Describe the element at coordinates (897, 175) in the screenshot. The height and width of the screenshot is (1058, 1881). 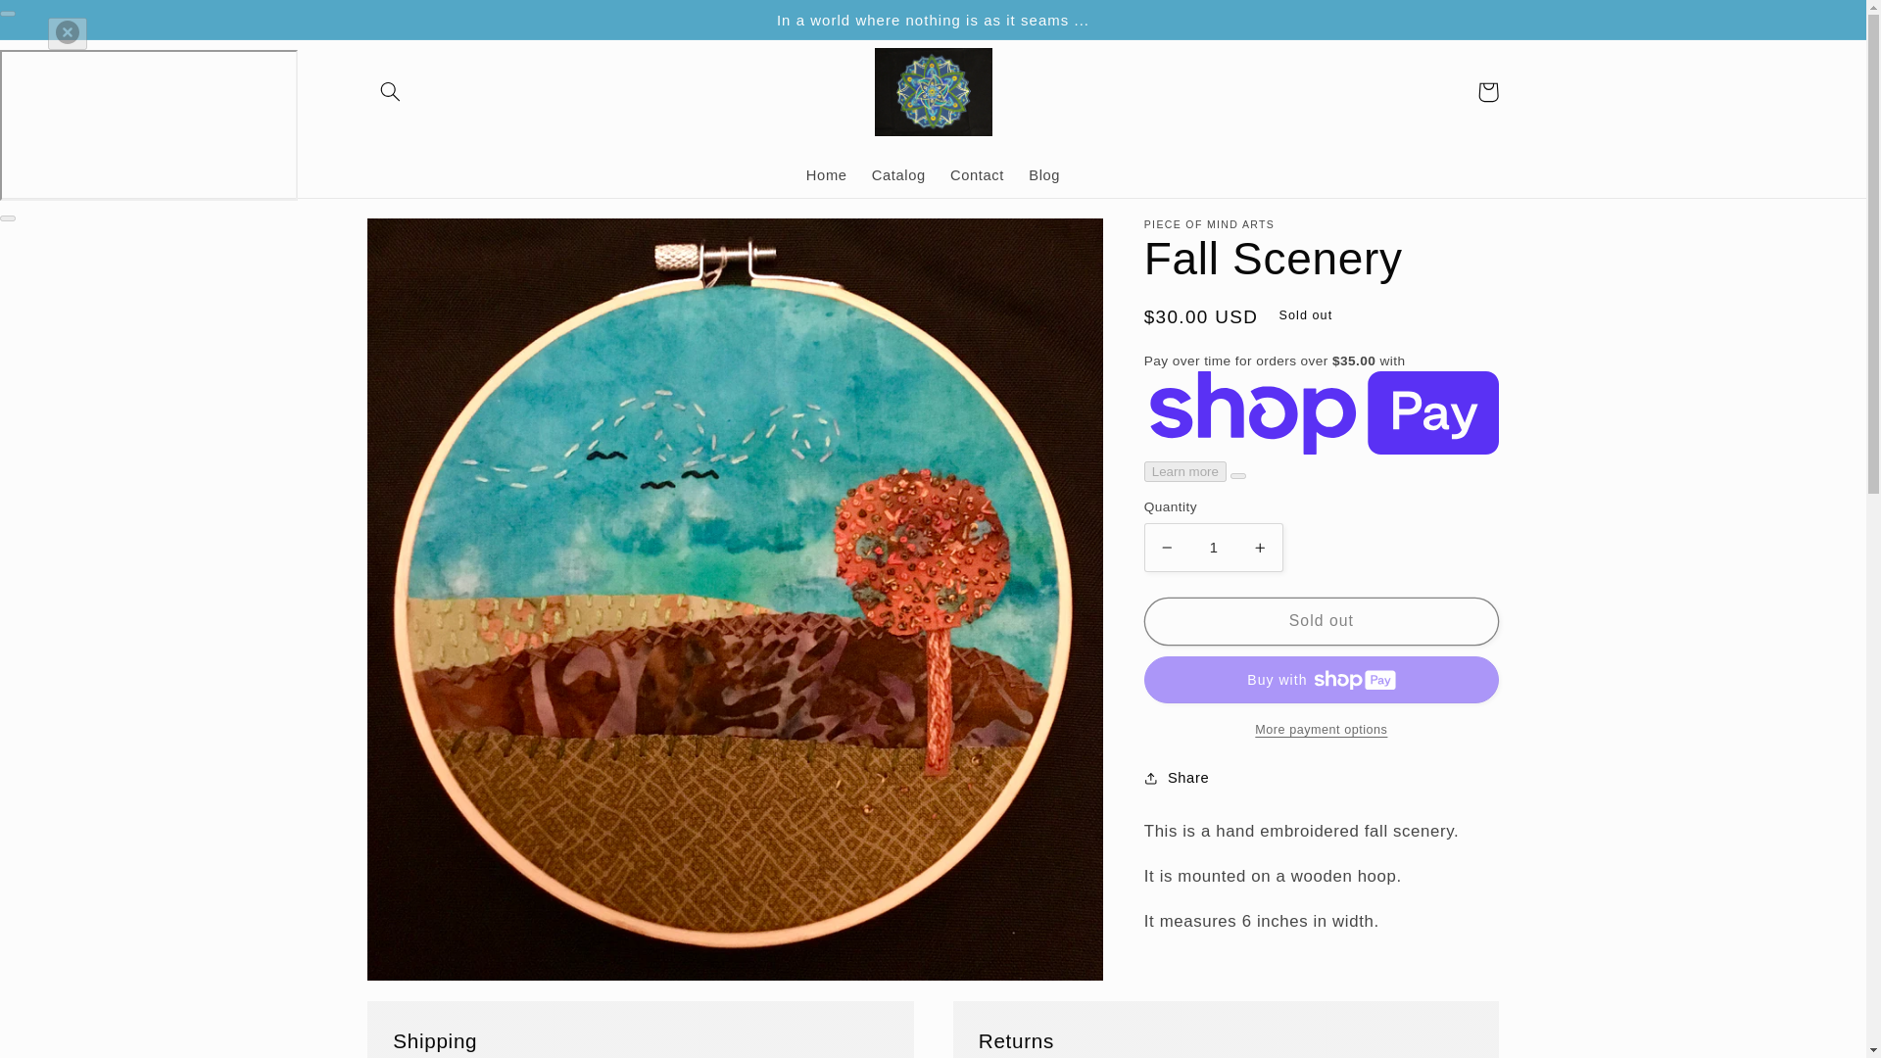
I see `Catalog` at that location.